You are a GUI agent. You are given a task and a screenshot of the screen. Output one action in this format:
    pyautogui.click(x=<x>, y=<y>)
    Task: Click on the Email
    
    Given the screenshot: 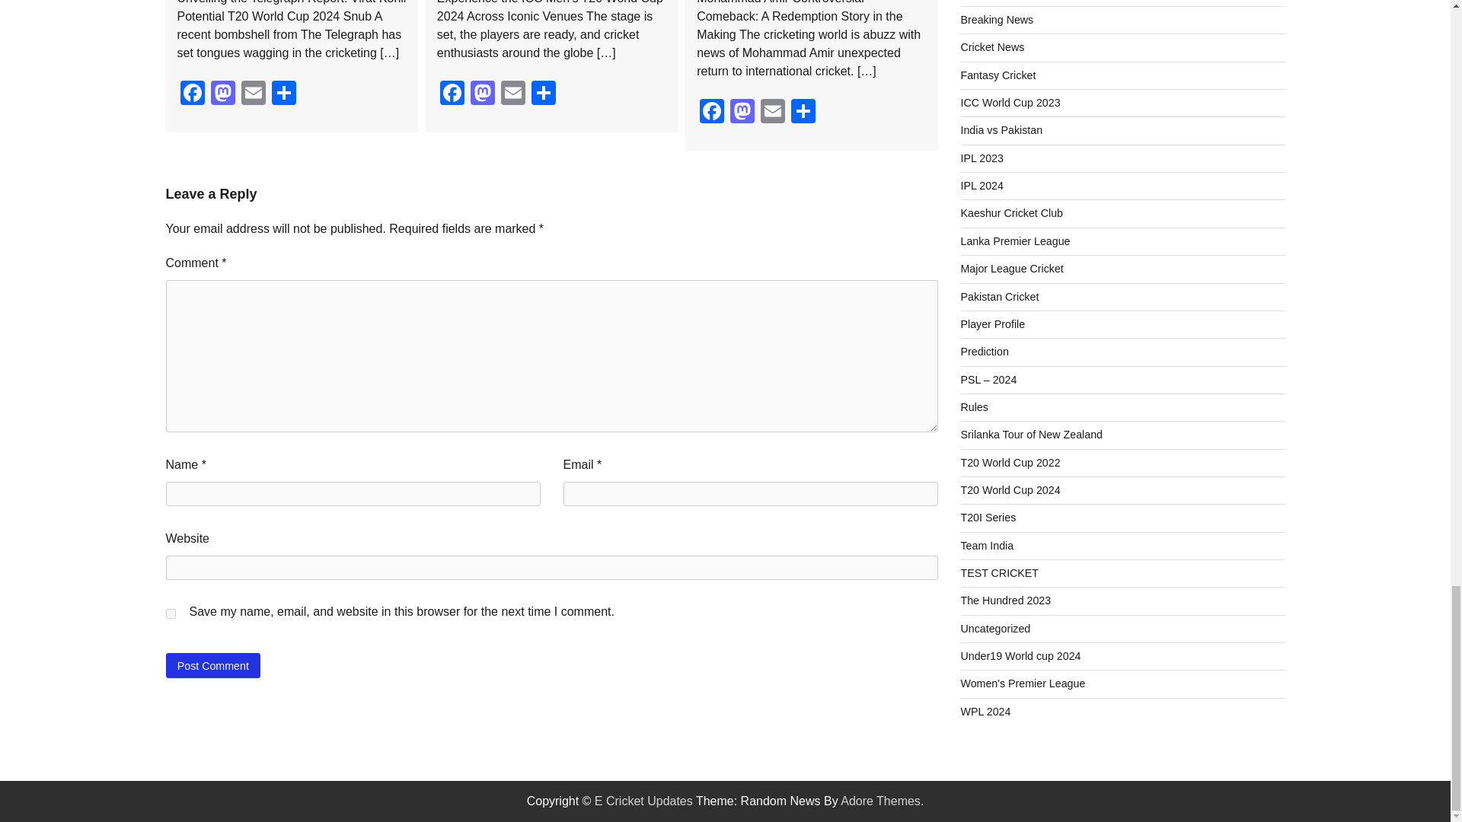 What is the action you would take?
    pyautogui.click(x=513, y=94)
    